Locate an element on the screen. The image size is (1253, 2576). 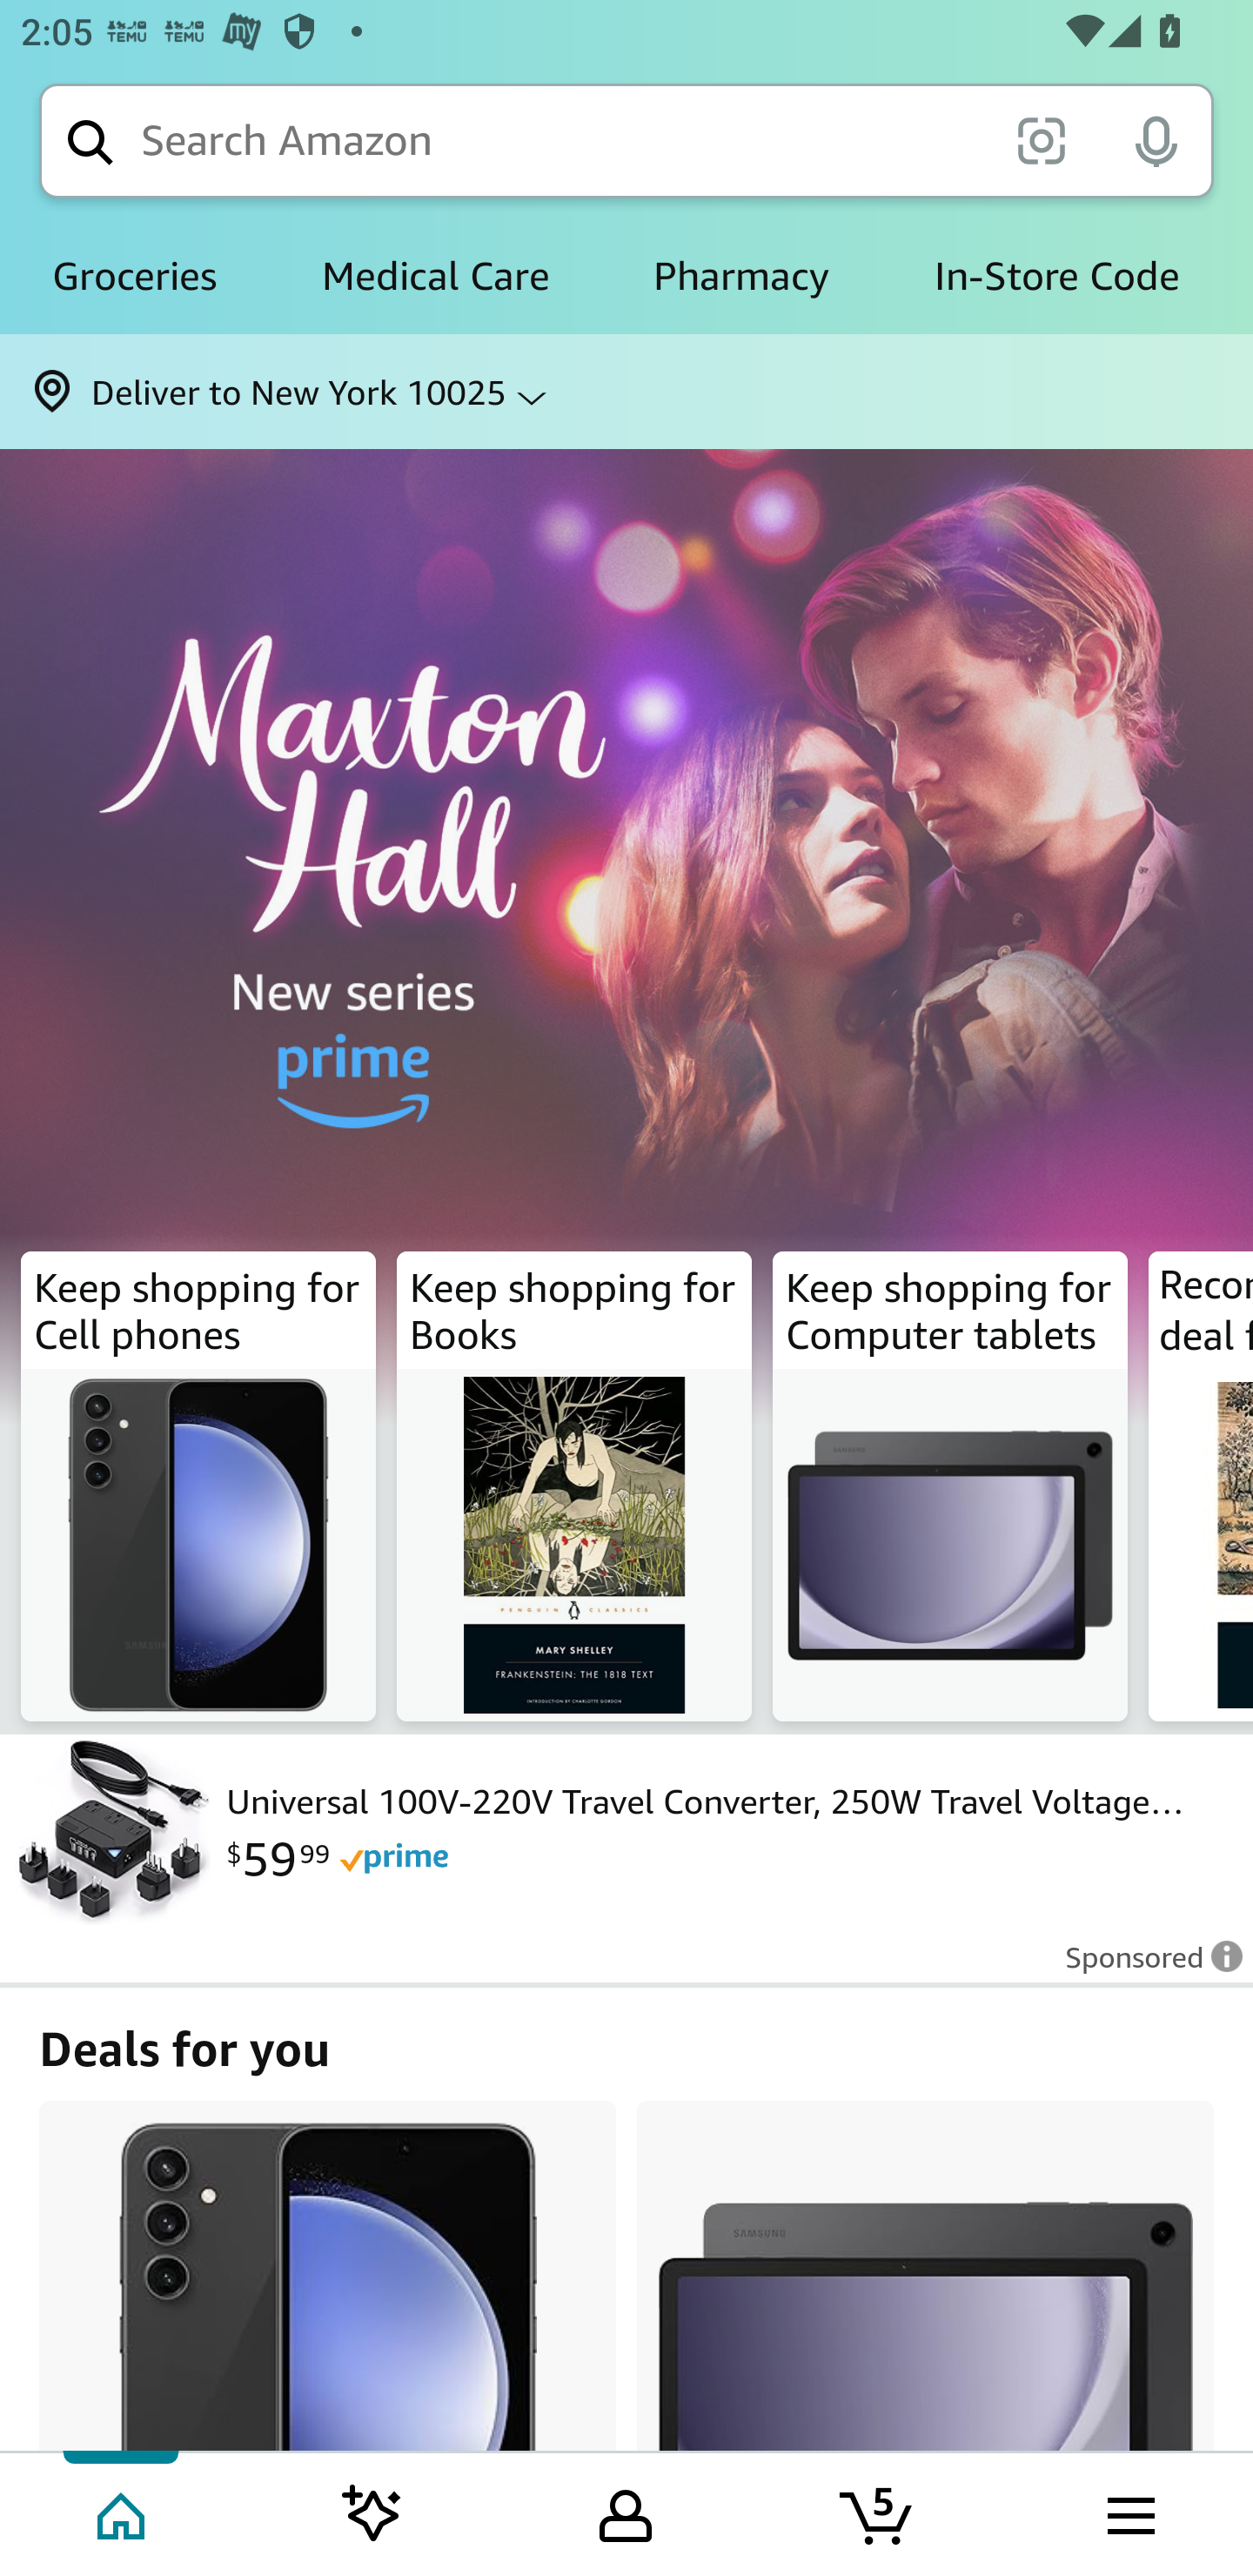
Cart 5 items Tab 4 of 5 5 is located at coordinates (878, 2512).